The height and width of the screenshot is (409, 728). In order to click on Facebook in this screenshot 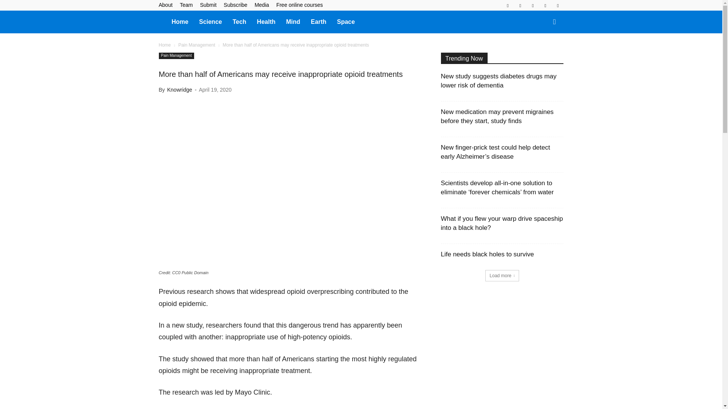, I will do `click(507, 5)`.